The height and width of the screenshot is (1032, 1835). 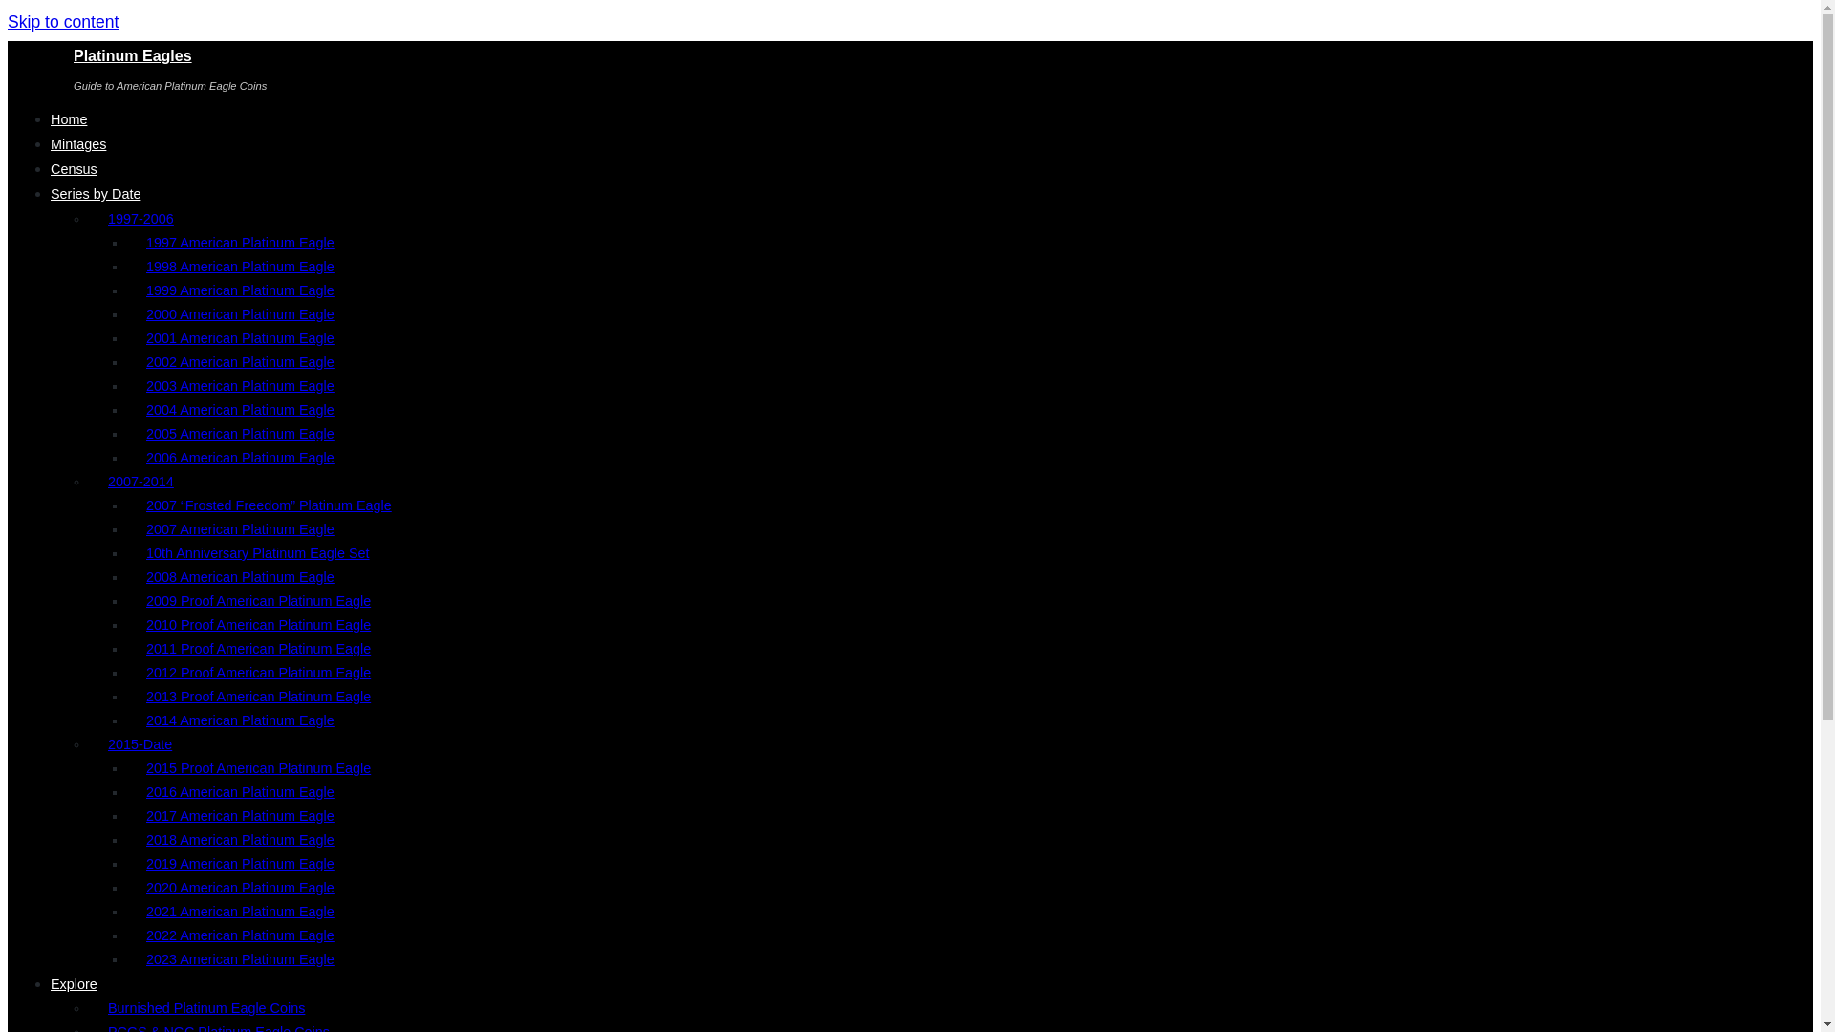 What do you see at coordinates (63, 21) in the screenshot?
I see `Skip to content` at bounding box center [63, 21].